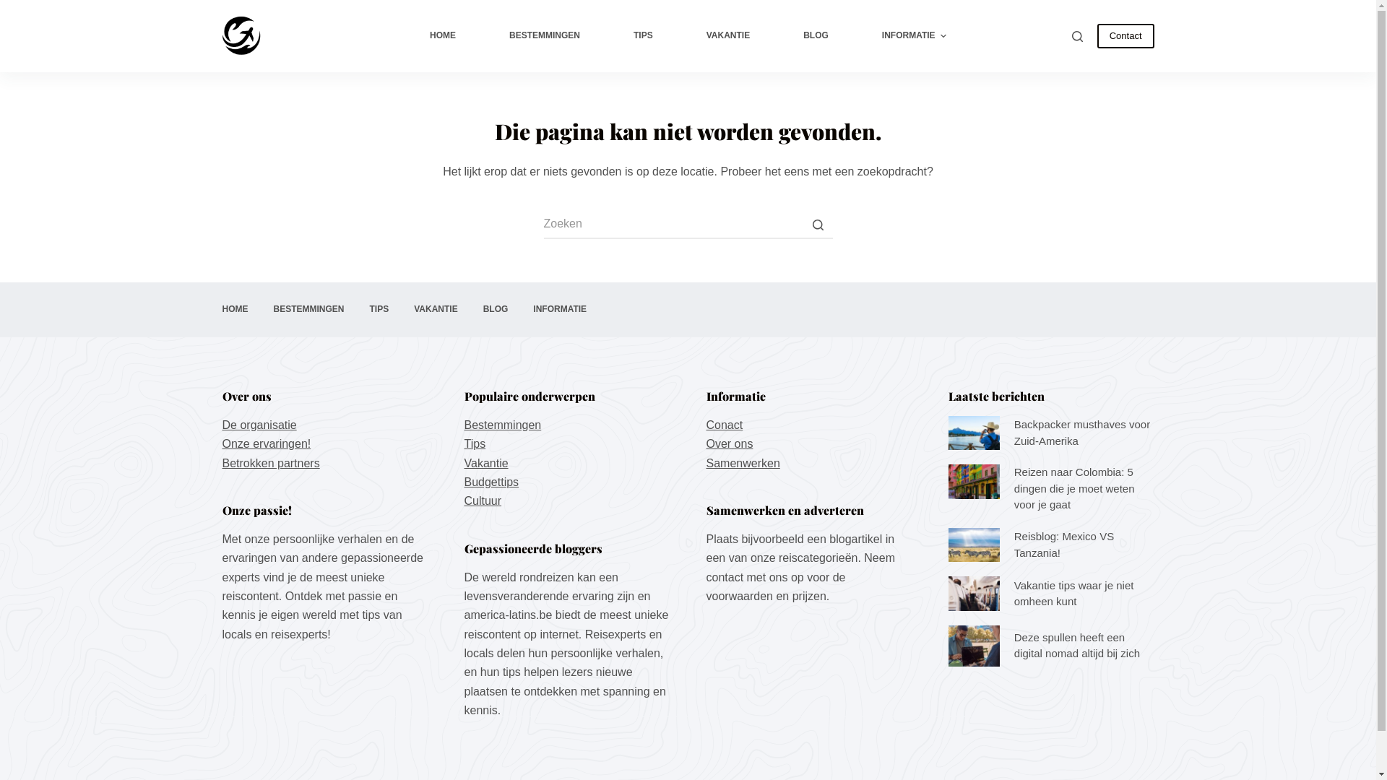 The height and width of the screenshot is (780, 1387). I want to click on BESTEMMINGEN, so click(545, 36).